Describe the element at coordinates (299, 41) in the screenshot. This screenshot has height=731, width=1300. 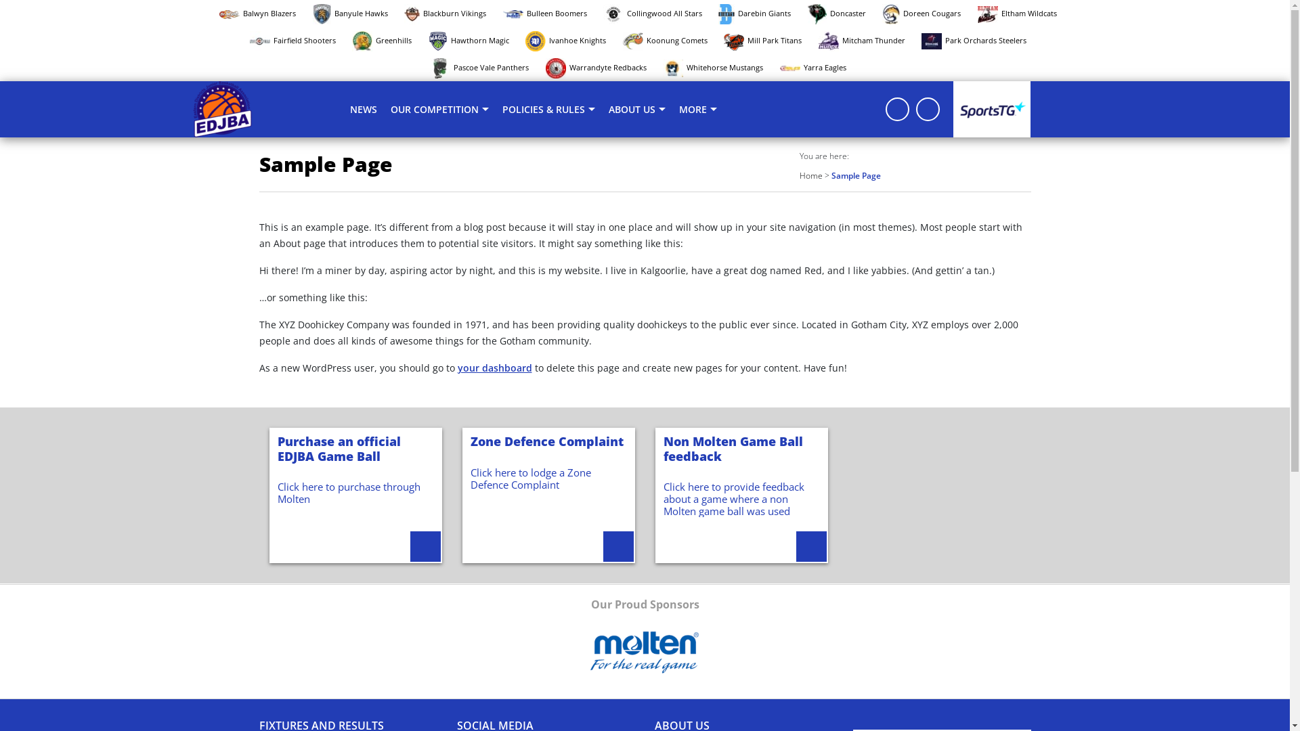
I see `Fairfield Shooters` at that location.